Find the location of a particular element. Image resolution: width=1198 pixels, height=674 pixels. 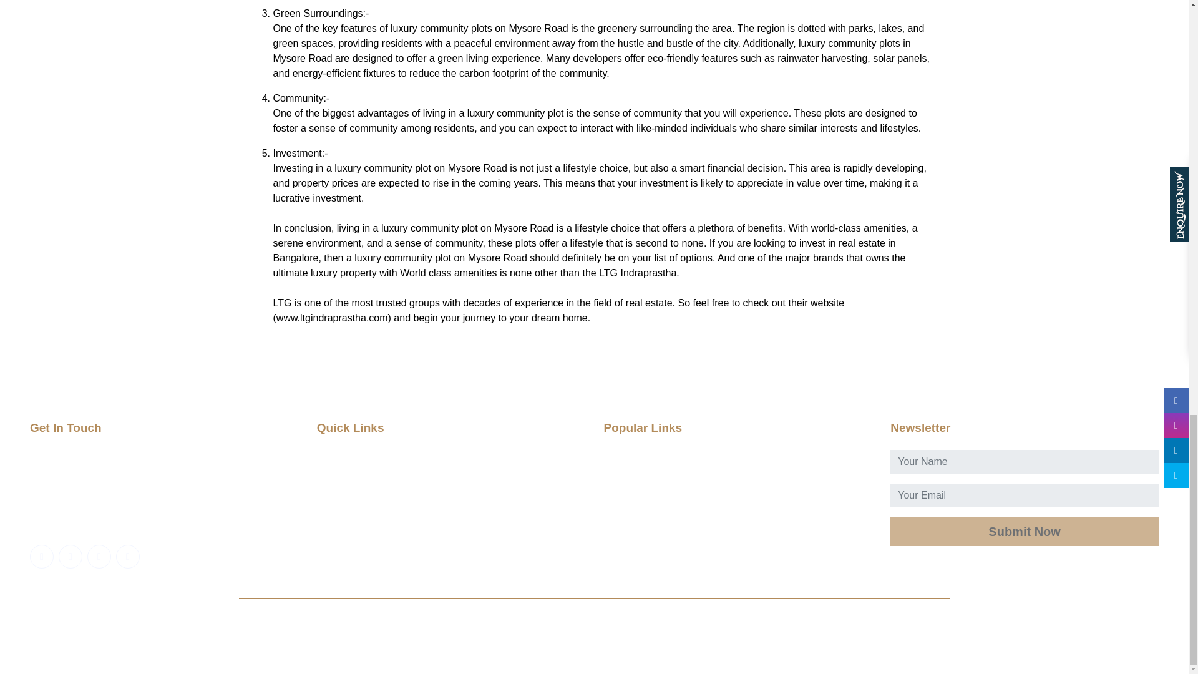

2022 Indraprastha is located at coordinates (487, 636).